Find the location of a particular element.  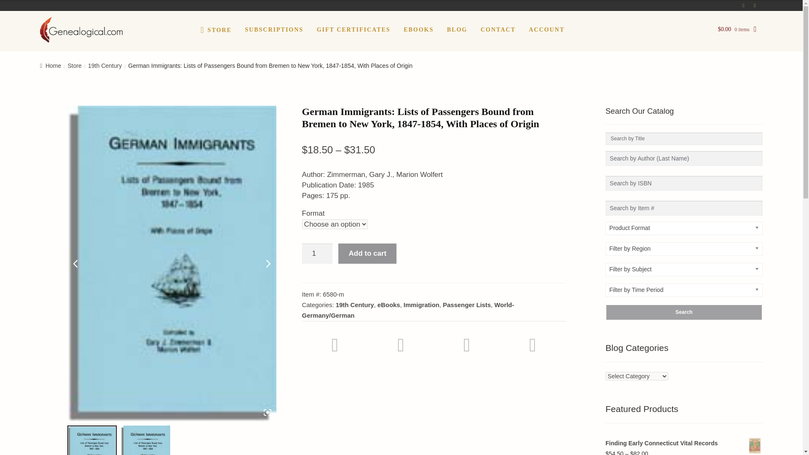

Home is located at coordinates (51, 66).